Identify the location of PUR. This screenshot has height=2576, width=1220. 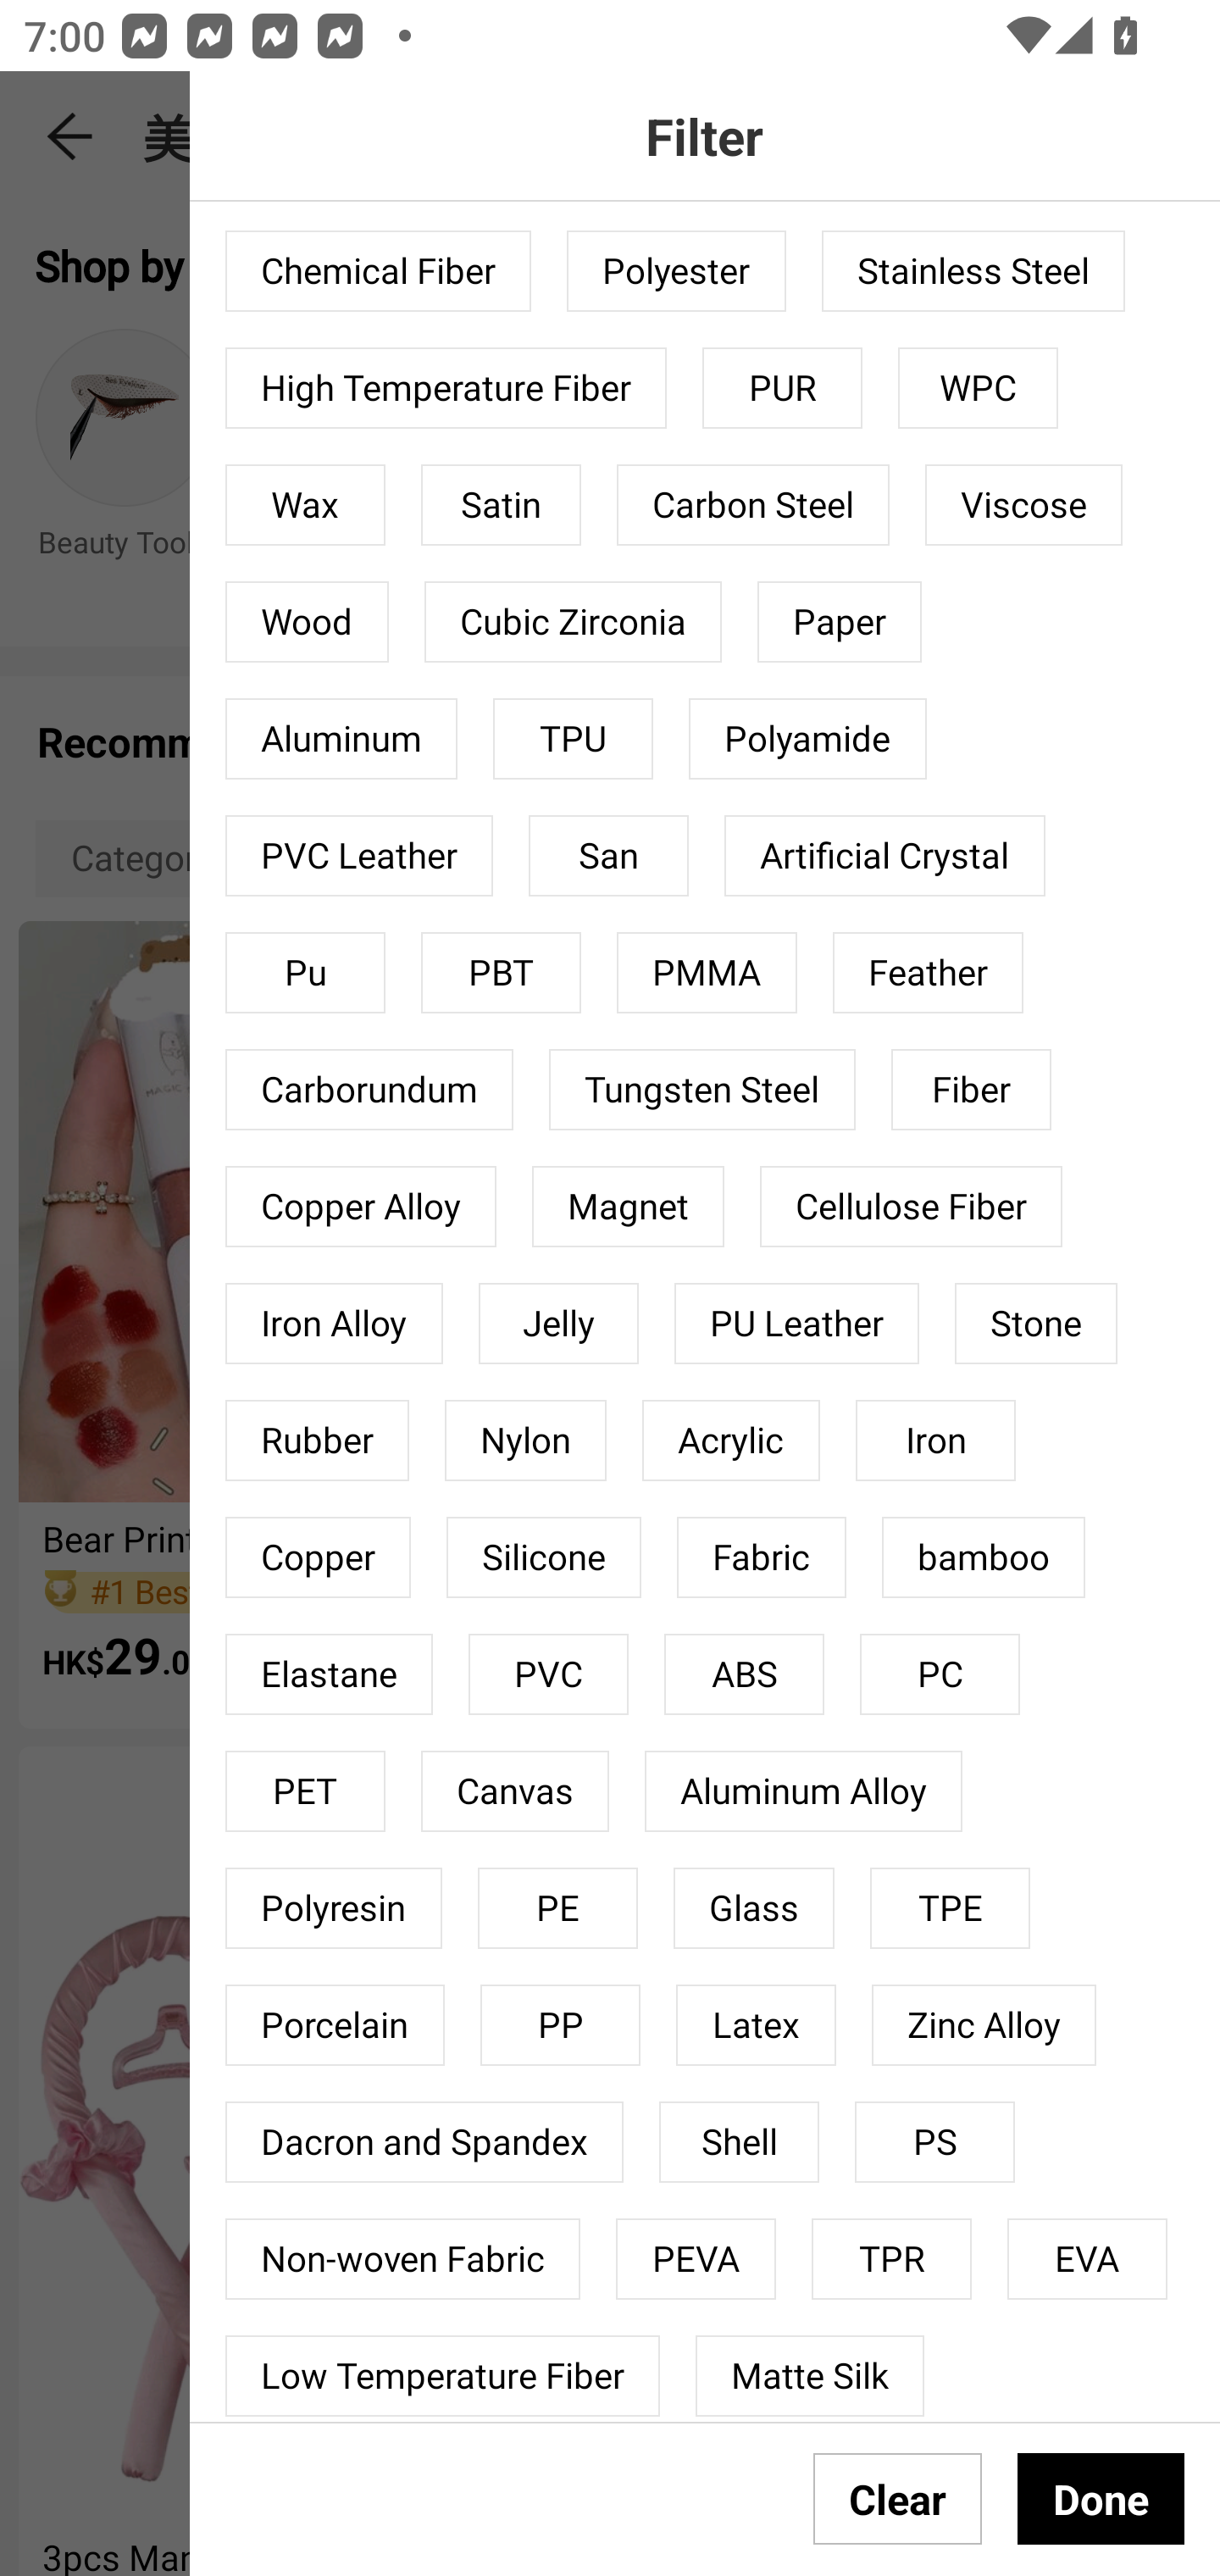
(783, 387).